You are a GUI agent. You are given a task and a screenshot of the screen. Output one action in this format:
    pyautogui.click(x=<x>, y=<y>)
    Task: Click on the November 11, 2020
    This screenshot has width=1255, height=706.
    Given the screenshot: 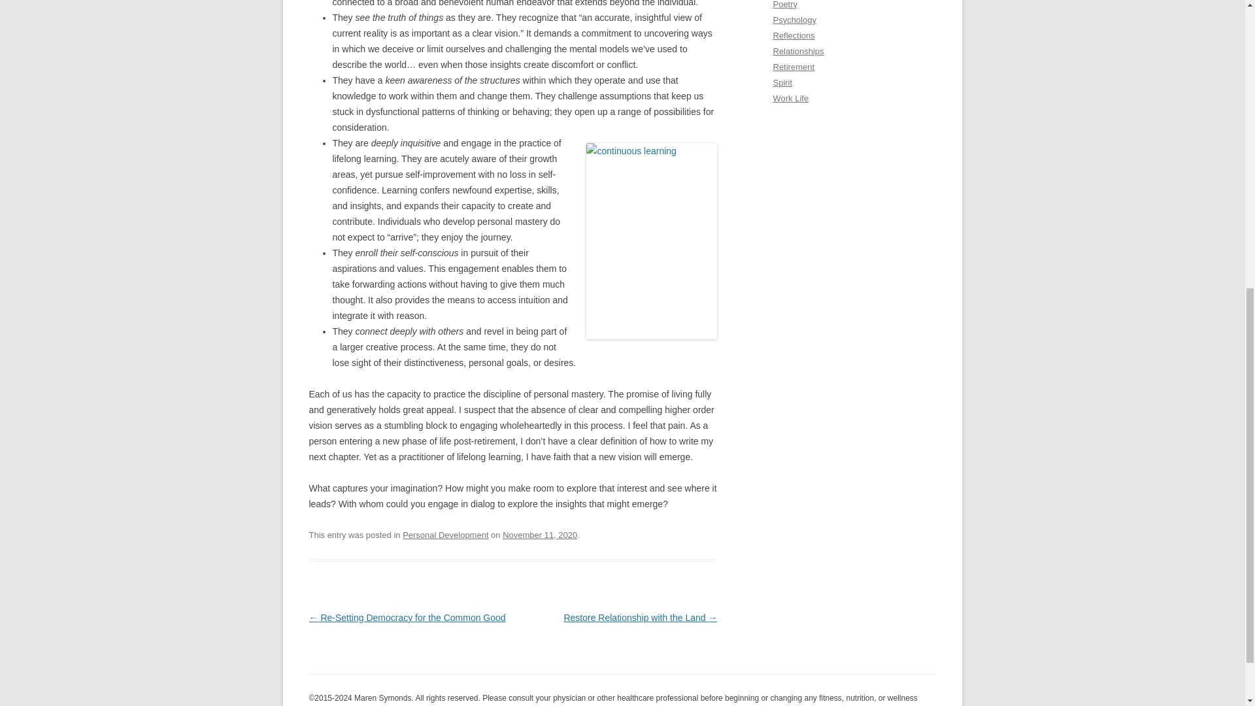 What is the action you would take?
    pyautogui.click(x=540, y=535)
    